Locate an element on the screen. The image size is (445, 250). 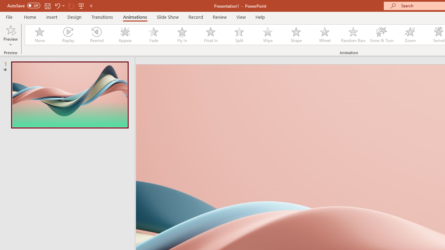
Appear is located at coordinates (125, 35).